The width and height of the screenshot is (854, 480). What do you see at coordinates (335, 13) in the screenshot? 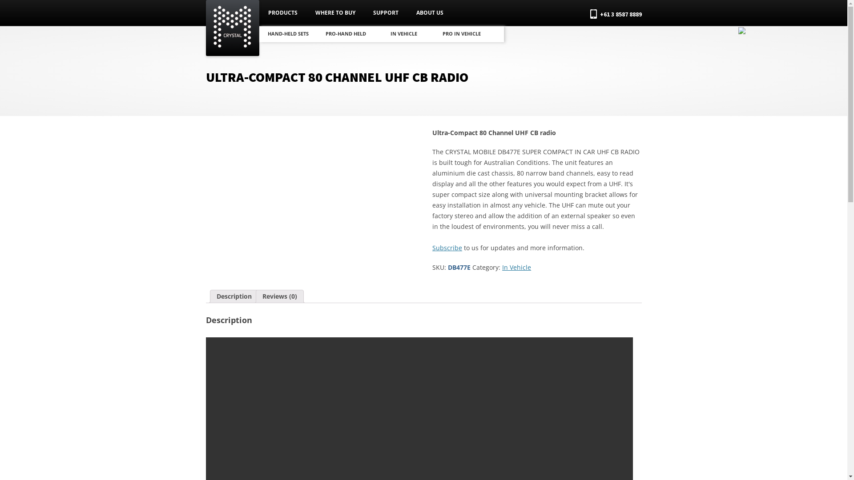
I see `WHERE TO BUY` at bounding box center [335, 13].